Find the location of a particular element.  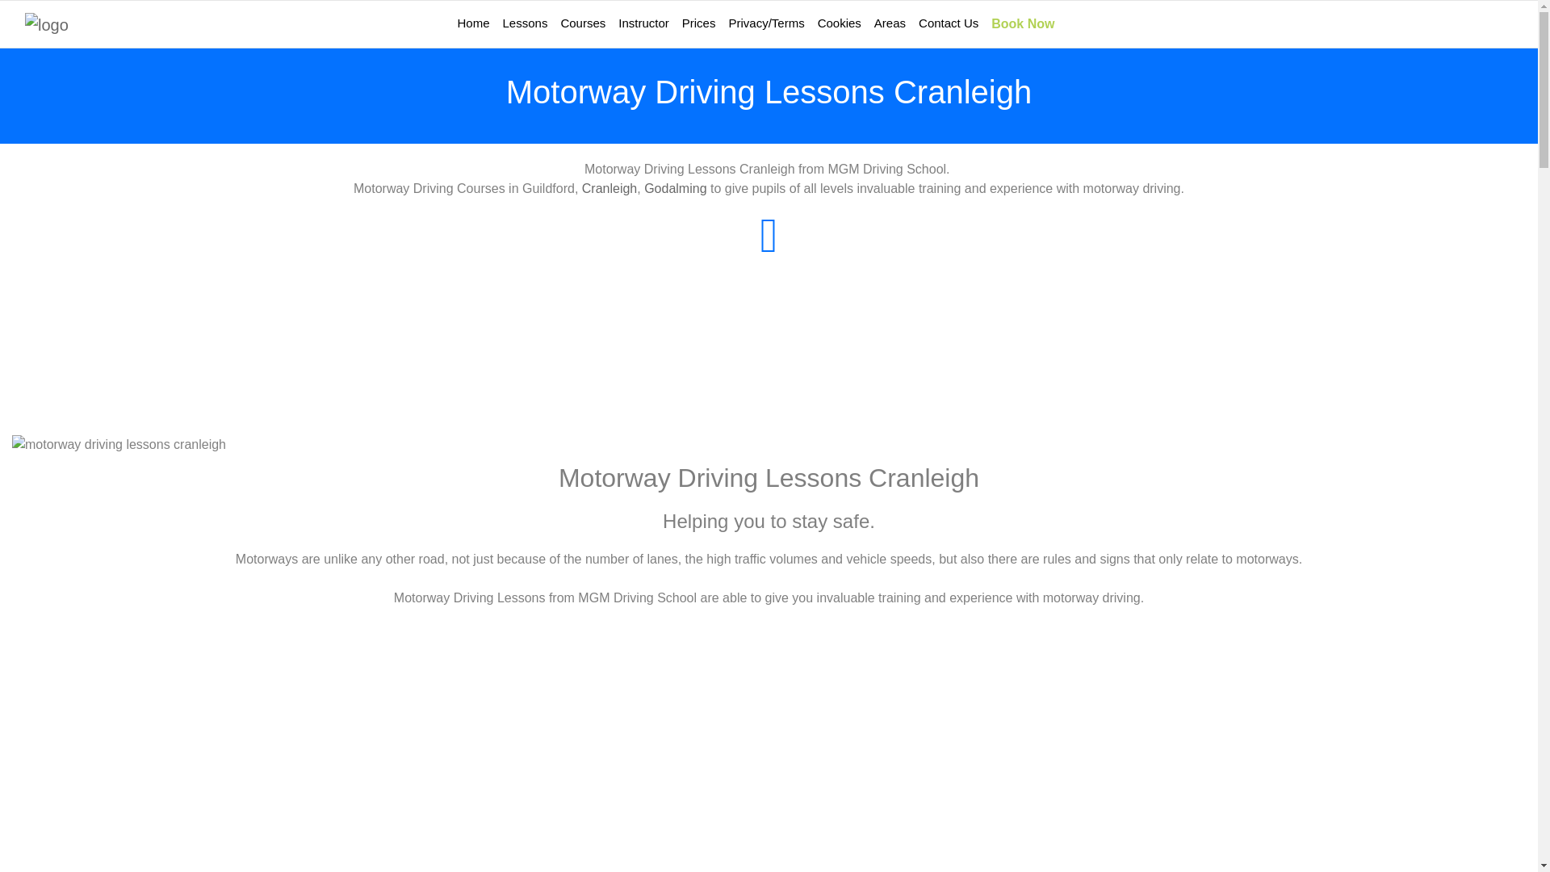

Home is located at coordinates (473, 23).